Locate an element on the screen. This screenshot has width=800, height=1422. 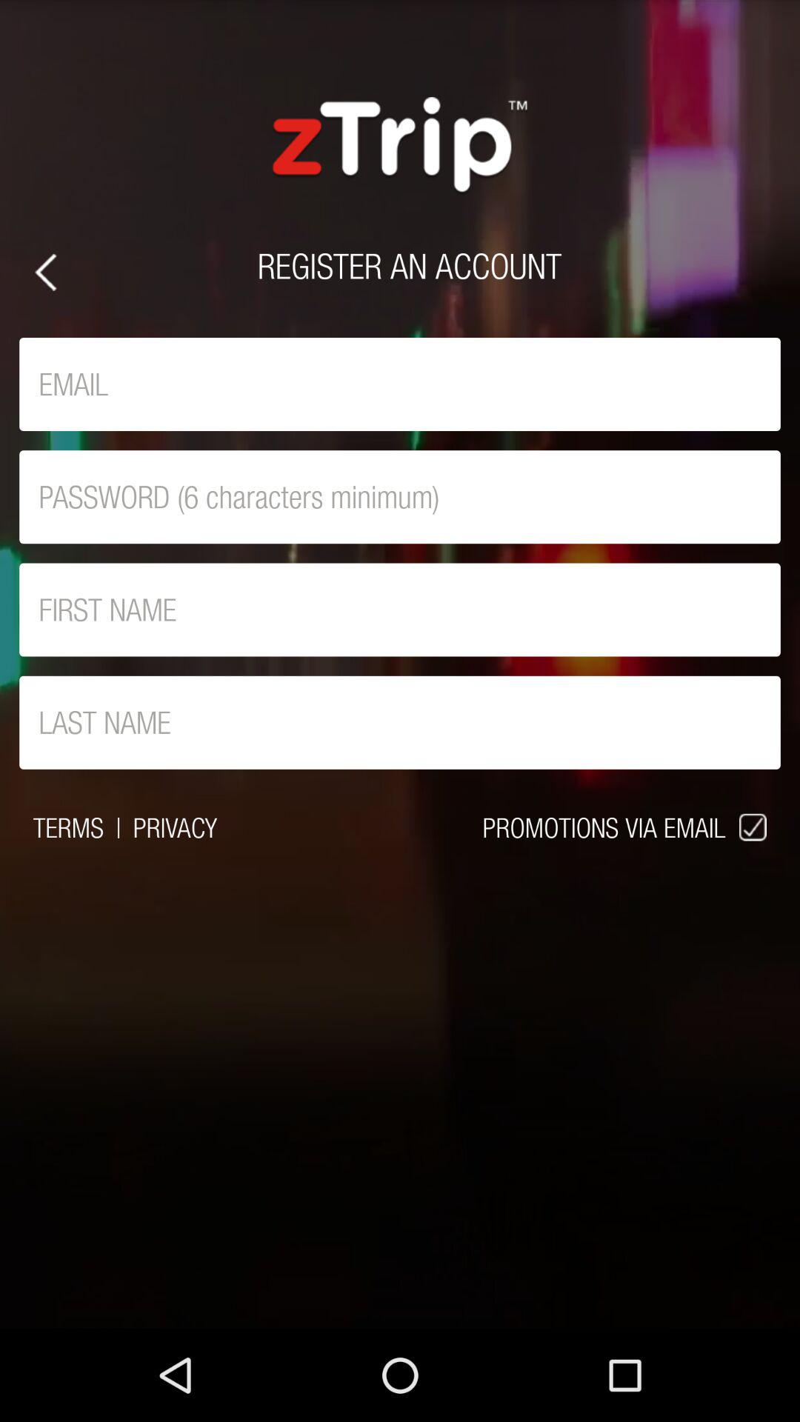
tap item next to promotions via email item is located at coordinates (175, 827).